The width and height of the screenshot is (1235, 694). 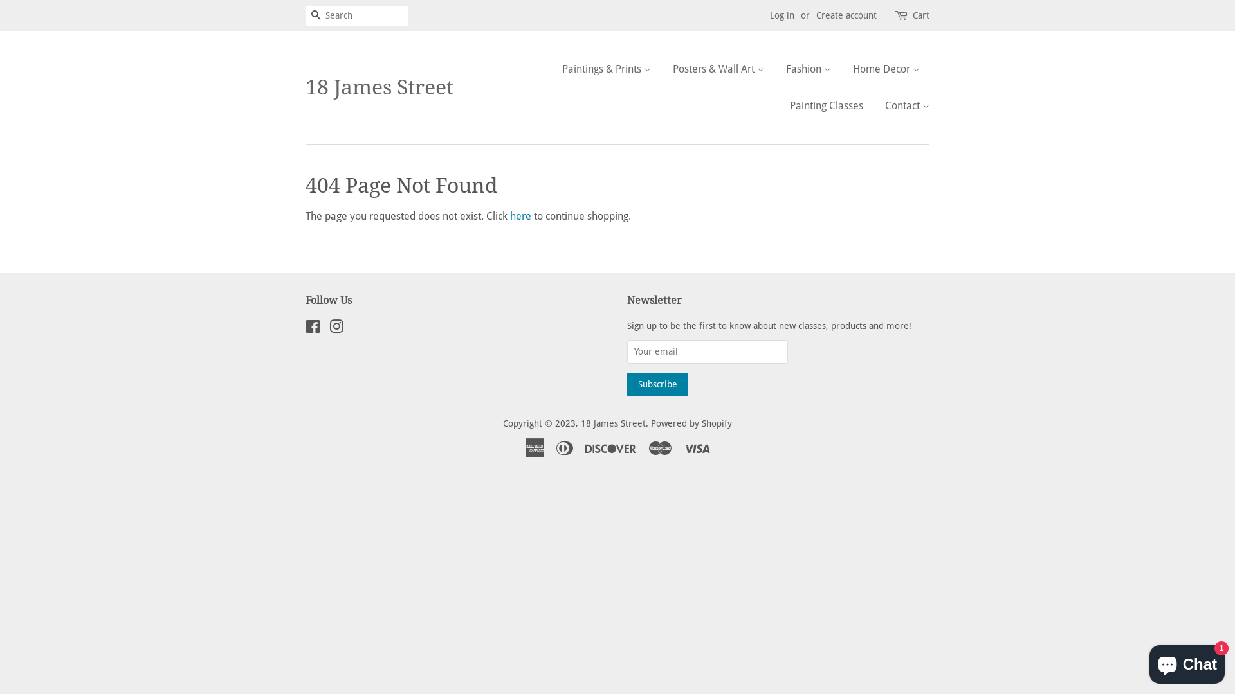 I want to click on Contact, so click(x=902, y=105).